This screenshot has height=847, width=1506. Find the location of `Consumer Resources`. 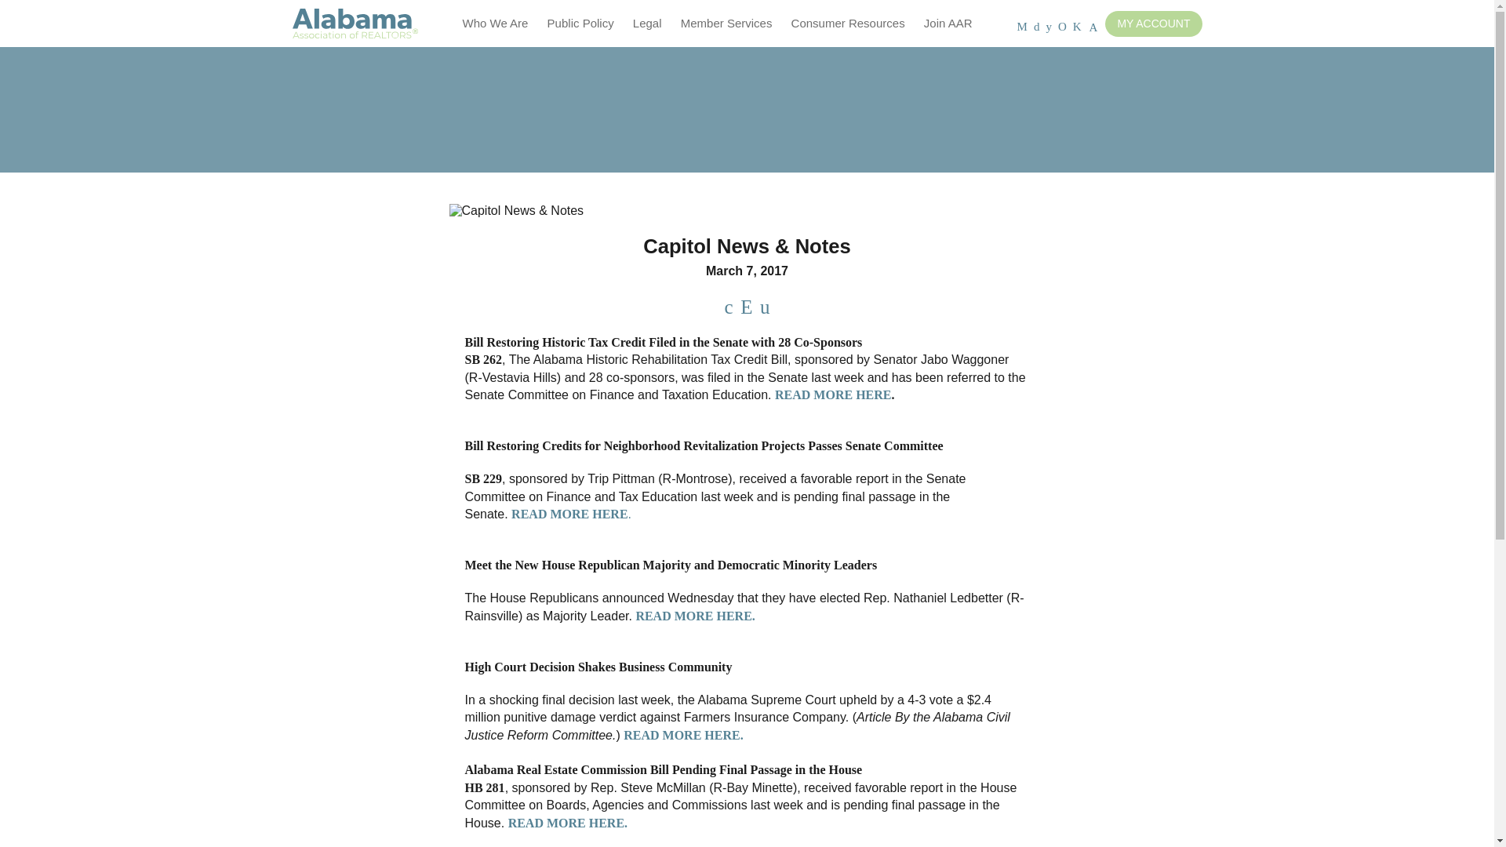

Consumer Resources is located at coordinates (847, 24).